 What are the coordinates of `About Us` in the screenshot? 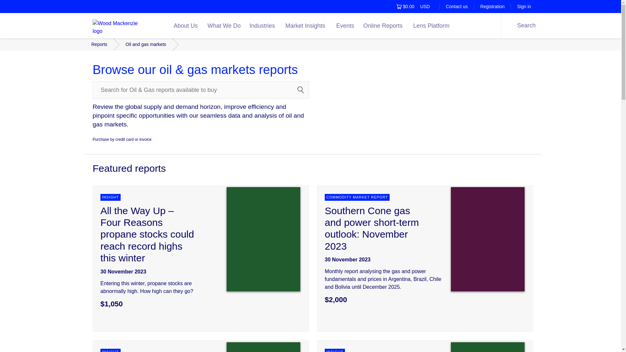 It's located at (428, 7).